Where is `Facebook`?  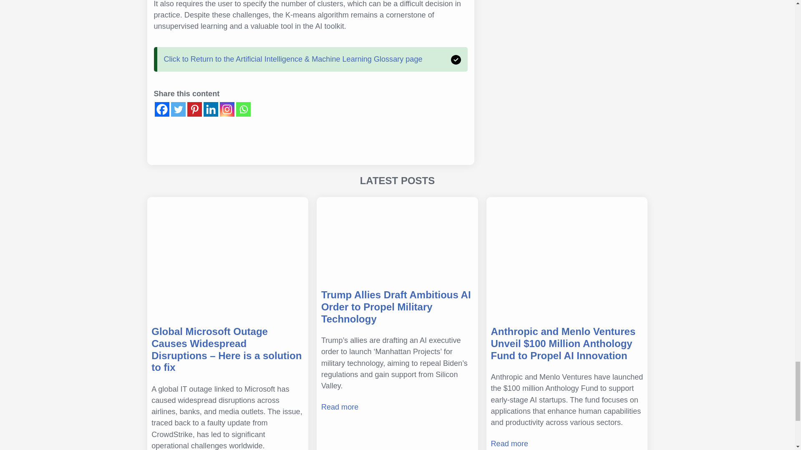
Facebook is located at coordinates (162, 109).